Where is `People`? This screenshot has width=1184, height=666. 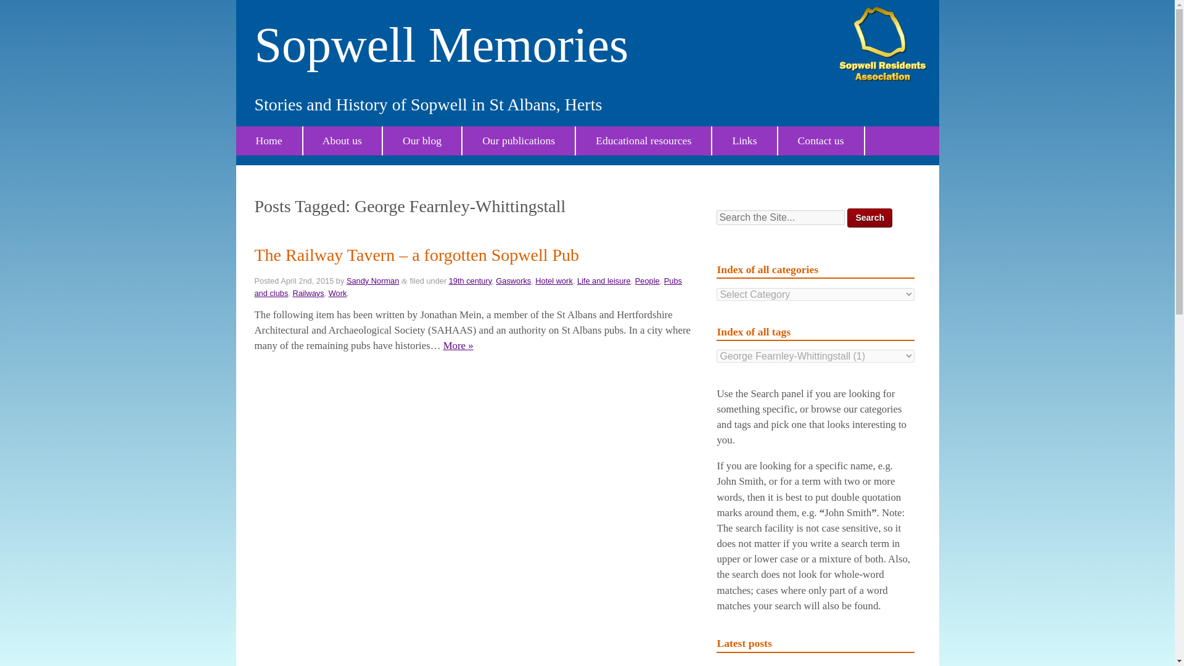
People is located at coordinates (647, 281).